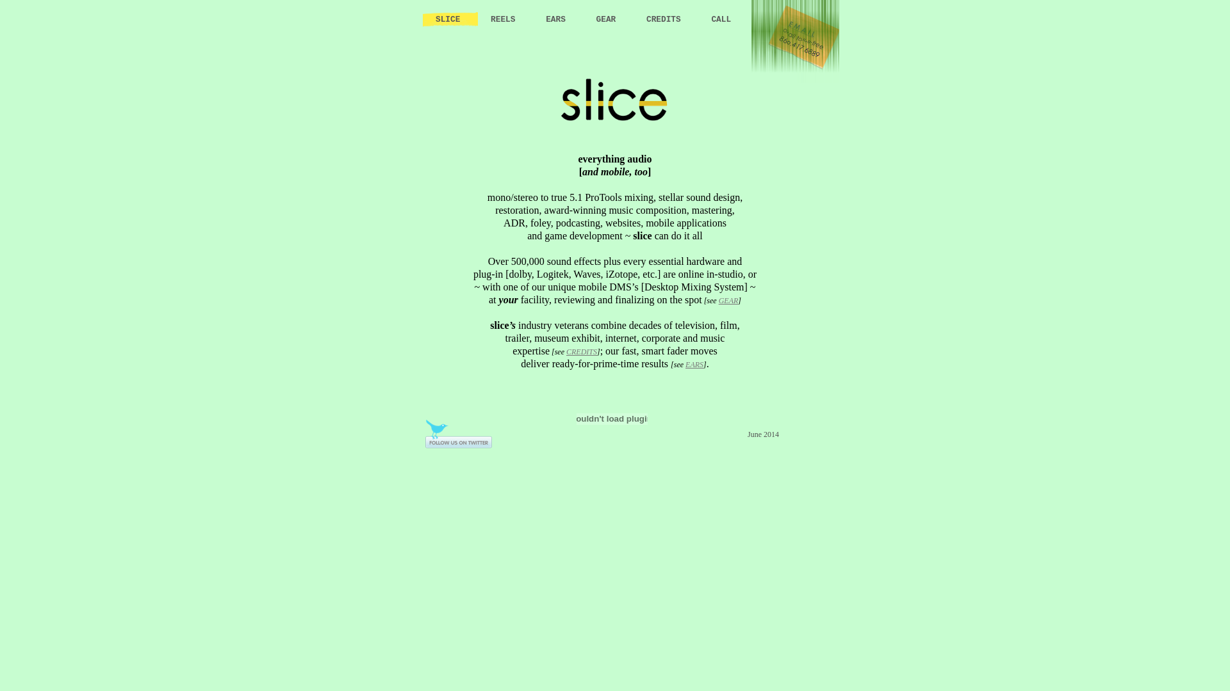 The height and width of the screenshot is (691, 1230). Describe the element at coordinates (721, 19) in the screenshot. I see `CALL` at that location.